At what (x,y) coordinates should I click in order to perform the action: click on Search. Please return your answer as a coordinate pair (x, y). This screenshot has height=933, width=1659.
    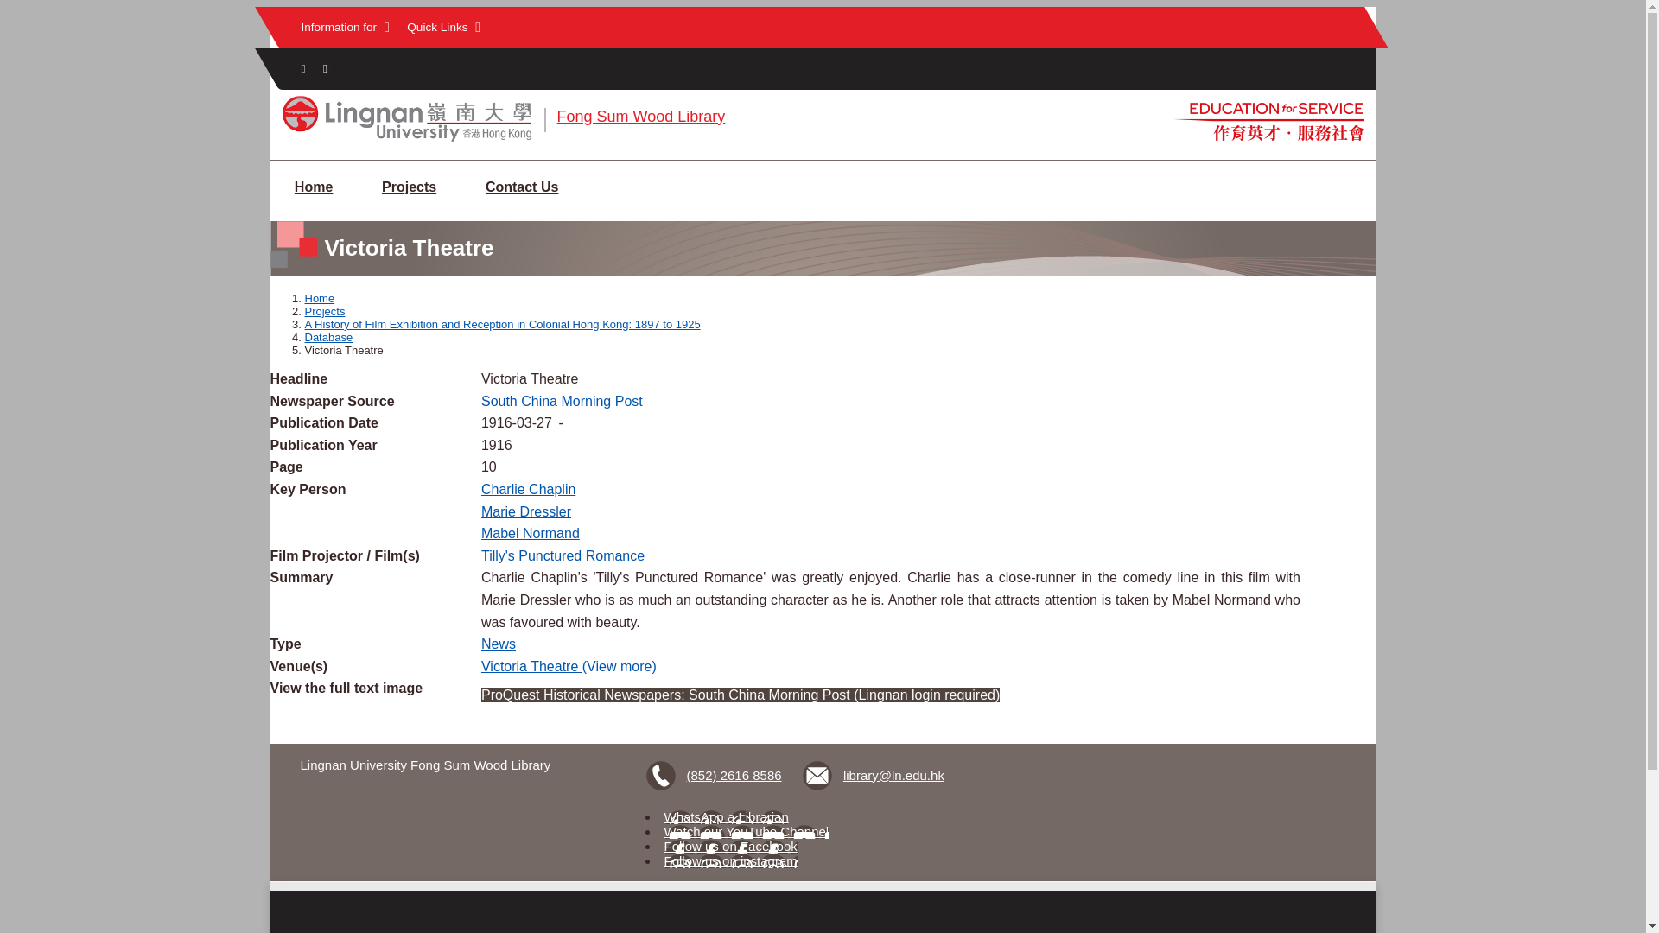
    Looking at the image, I should click on (327, 69).